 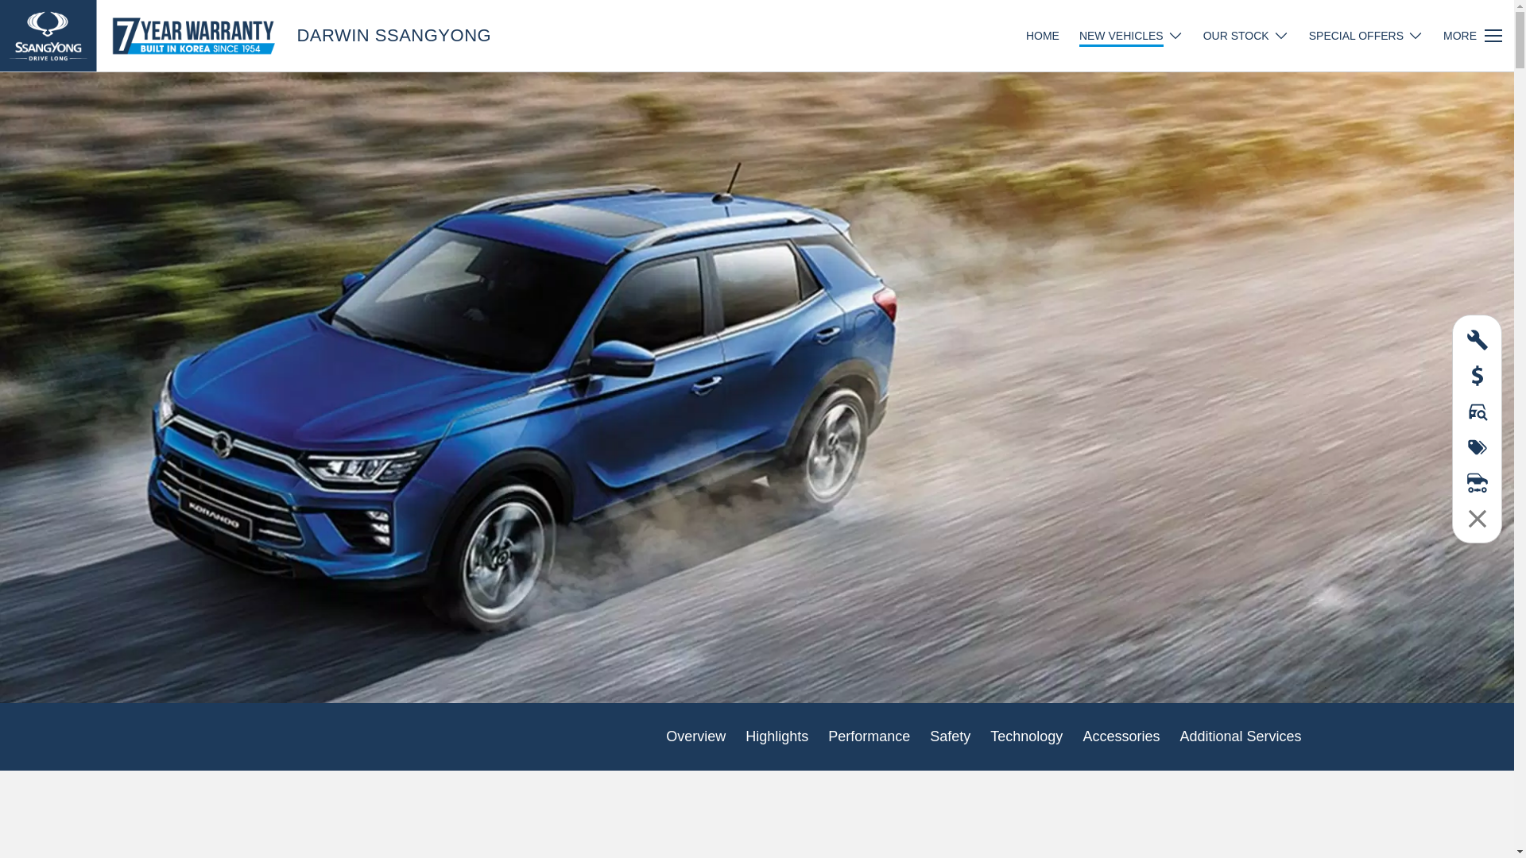 What do you see at coordinates (777, 737) in the screenshot?
I see `Highlights` at bounding box center [777, 737].